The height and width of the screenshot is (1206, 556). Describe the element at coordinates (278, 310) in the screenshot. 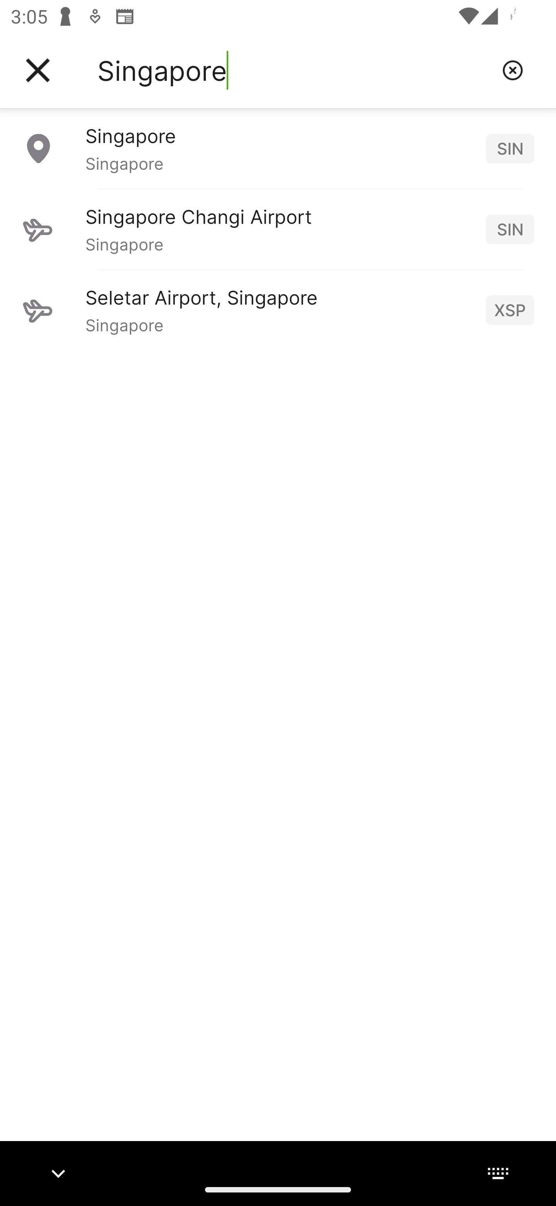

I see `Seletar Airport, Singapore Singapore XSP` at that location.